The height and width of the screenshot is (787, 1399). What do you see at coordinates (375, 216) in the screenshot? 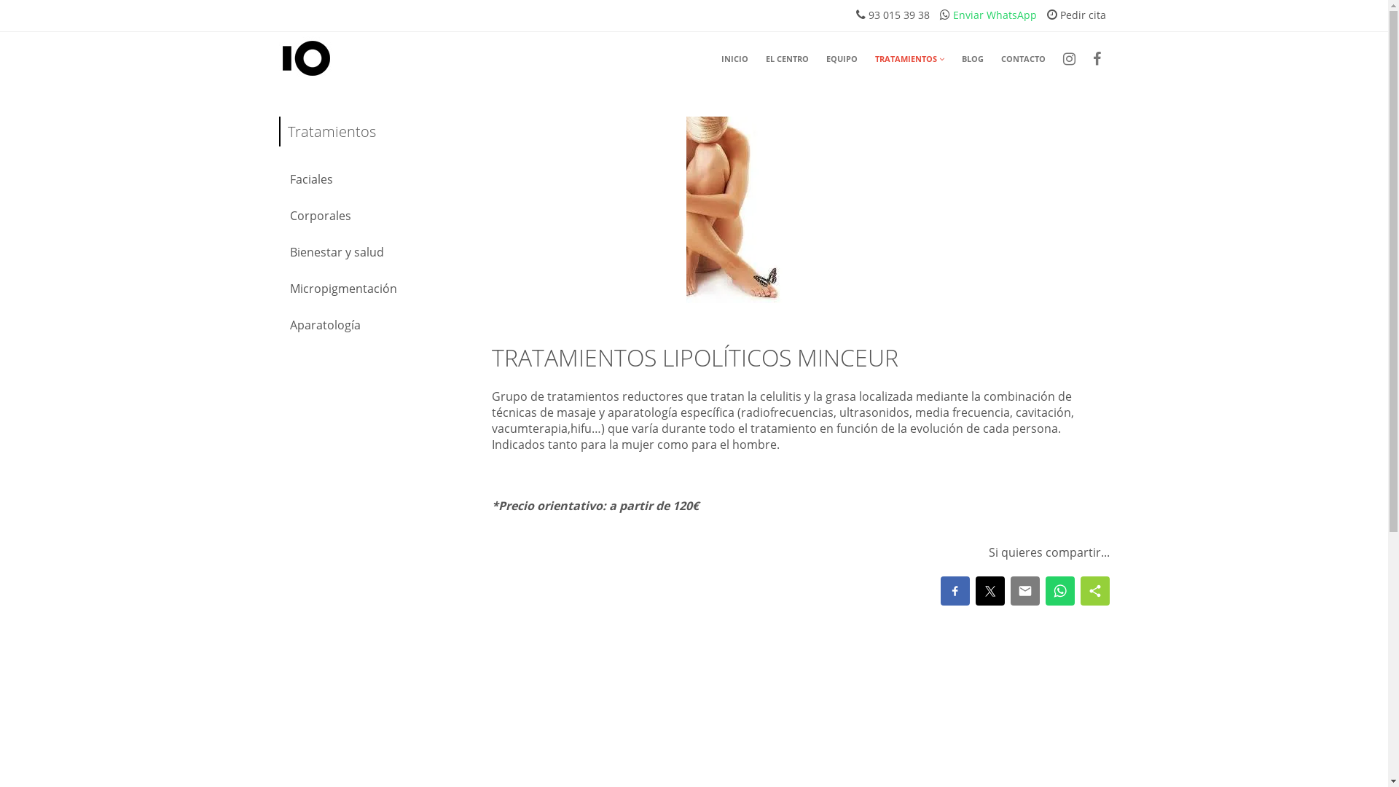
I see `Corporales` at bounding box center [375, 216].